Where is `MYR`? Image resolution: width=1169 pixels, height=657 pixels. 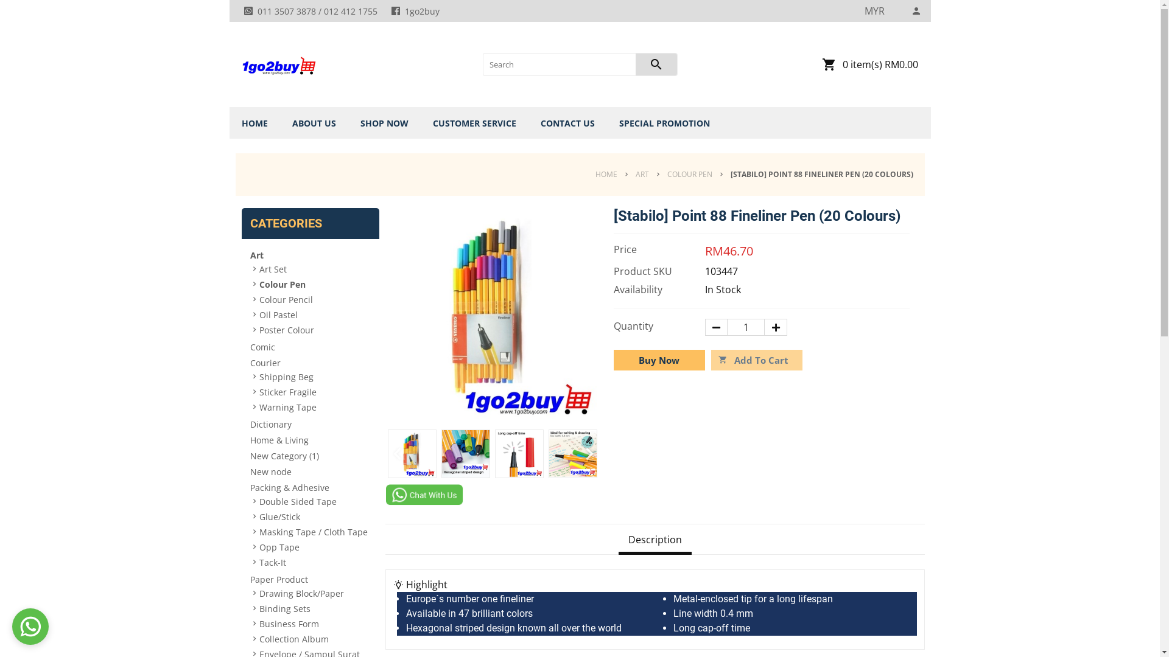
MYR is located at coordinates (874, 11).